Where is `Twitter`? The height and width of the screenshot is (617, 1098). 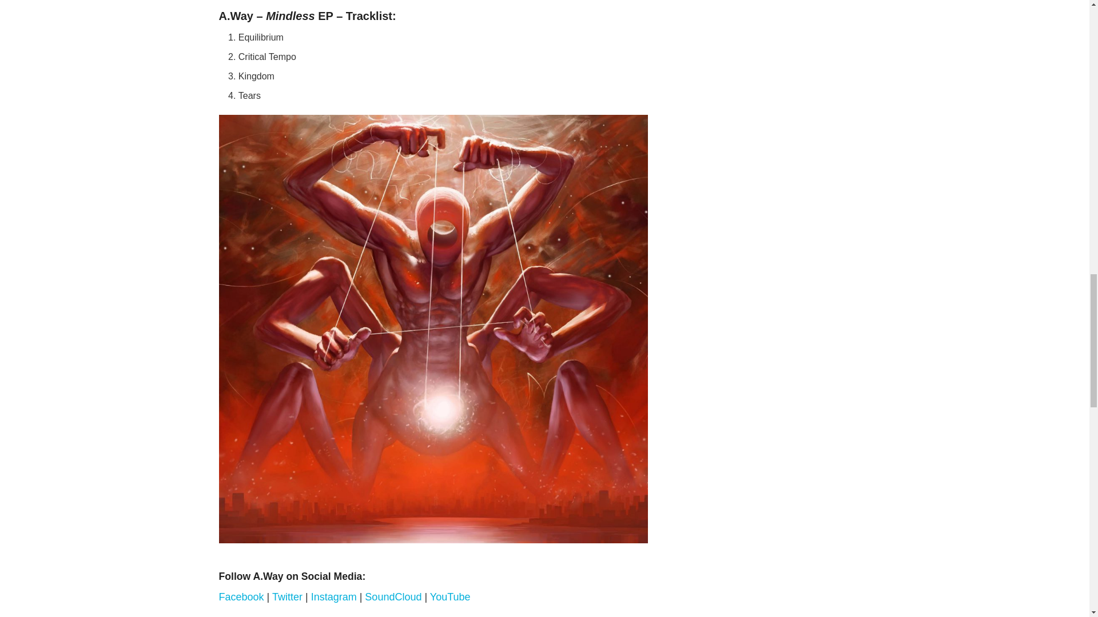
Twitter is located at coordinates (288, 596).